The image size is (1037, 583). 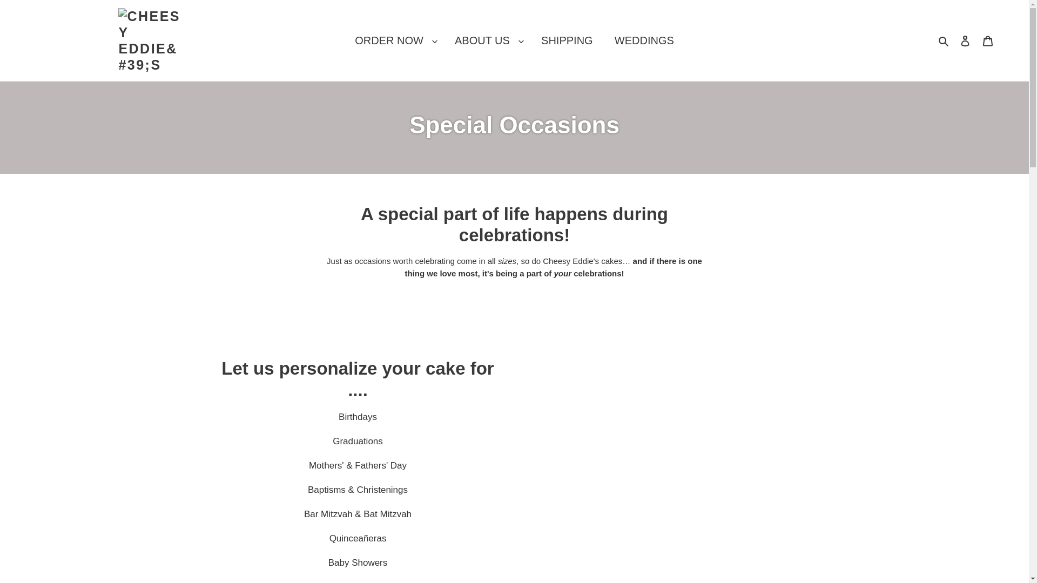 What do you see at coordinates (567, 40) in the screenshot?
I see `SHIPPING` at bounding box center [567, 40].